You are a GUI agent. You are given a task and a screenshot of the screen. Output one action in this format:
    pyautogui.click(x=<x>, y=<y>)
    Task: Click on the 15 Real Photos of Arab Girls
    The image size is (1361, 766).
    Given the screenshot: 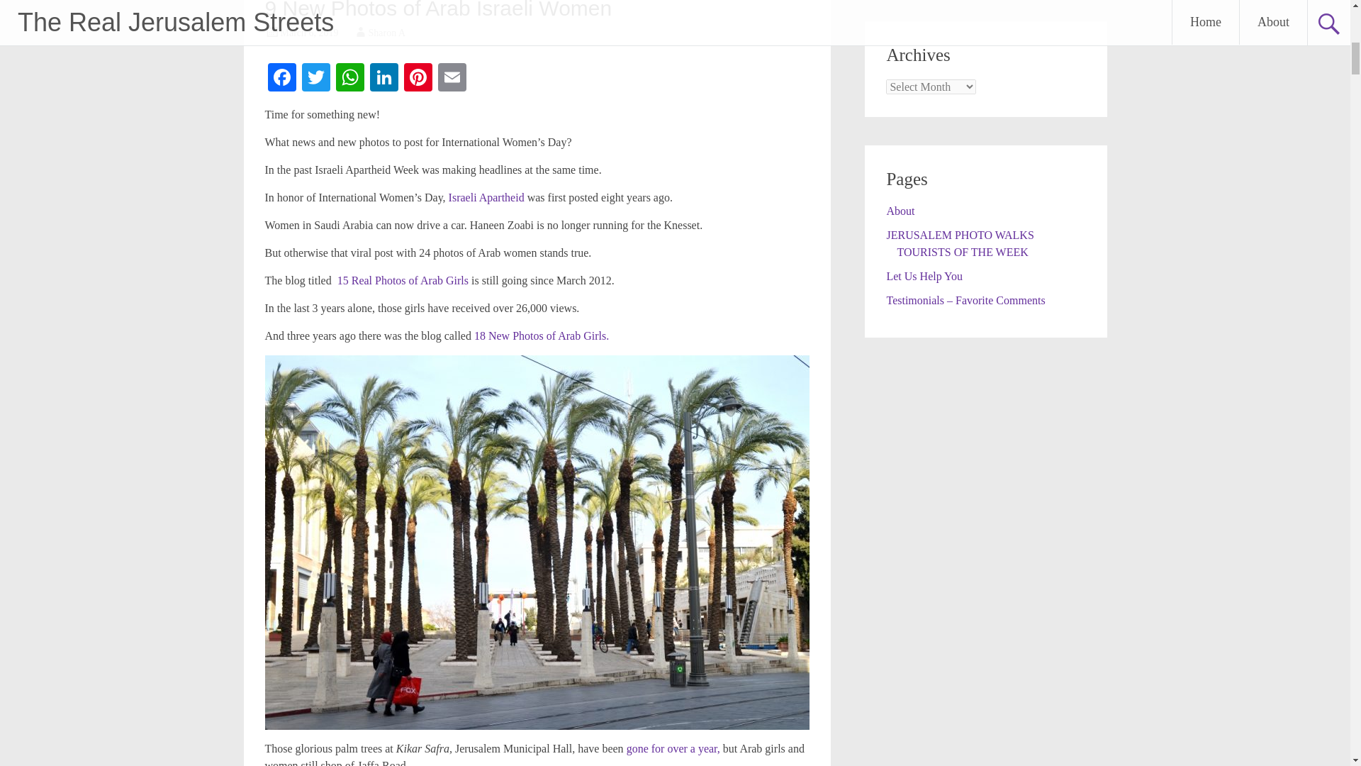 What is the action you would take?
    pyautogui.click(x=403, y=279)
    